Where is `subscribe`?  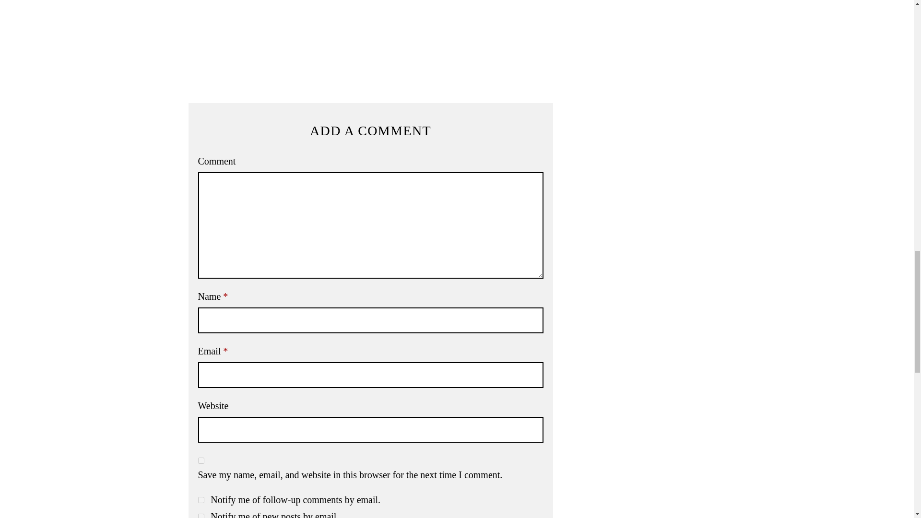 subscribe is located at coordinates (201, 516).